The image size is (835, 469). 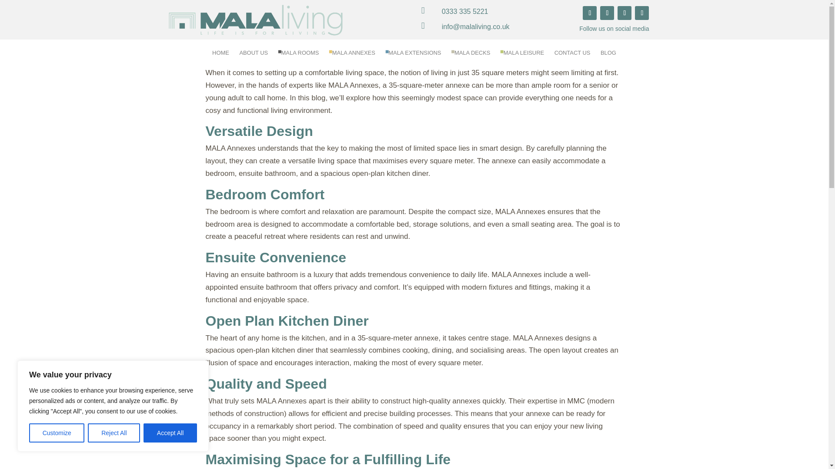 I want to click on Follow on LinkedIn, so click(x=590, y=13).